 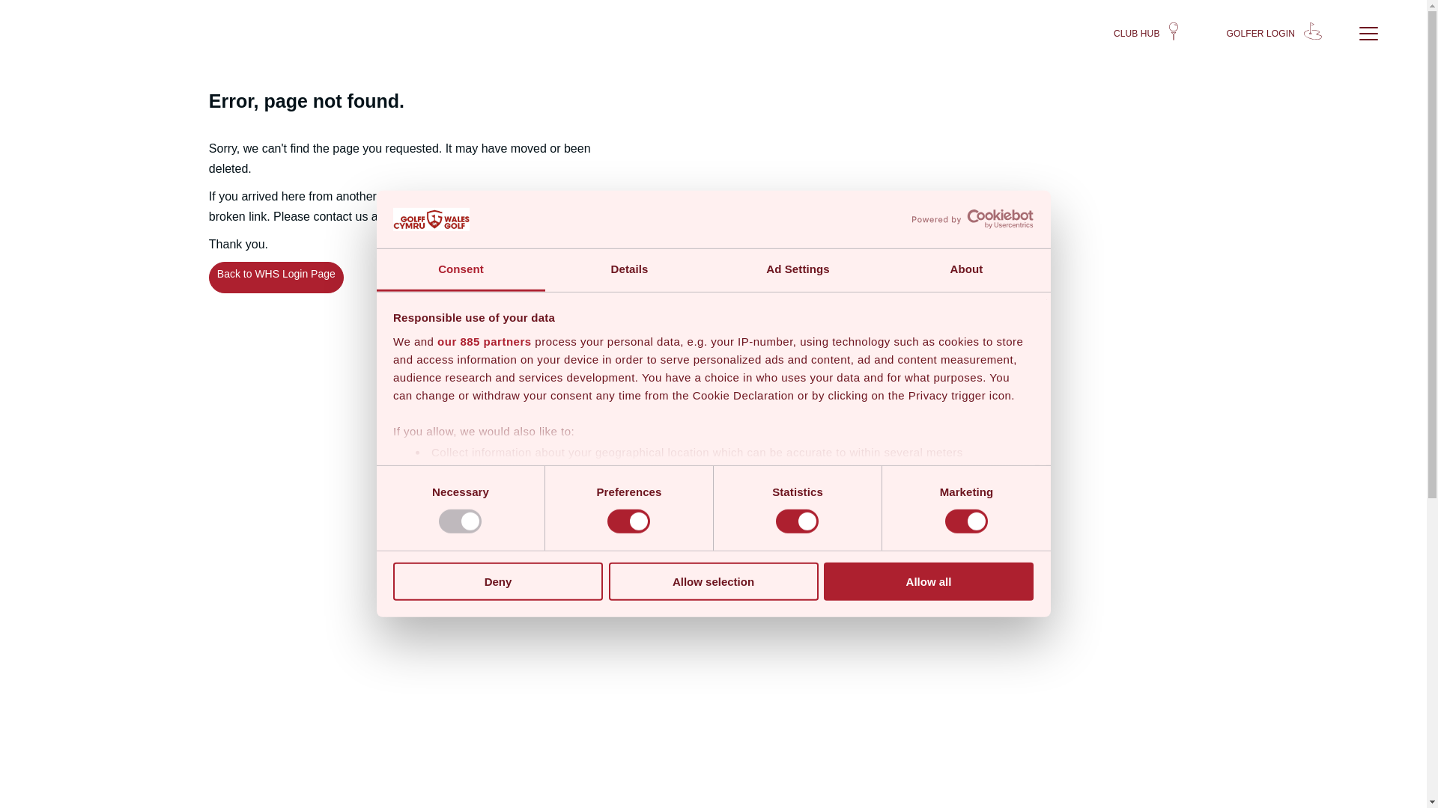 I want to click on details section, so click(x=915, y=490).